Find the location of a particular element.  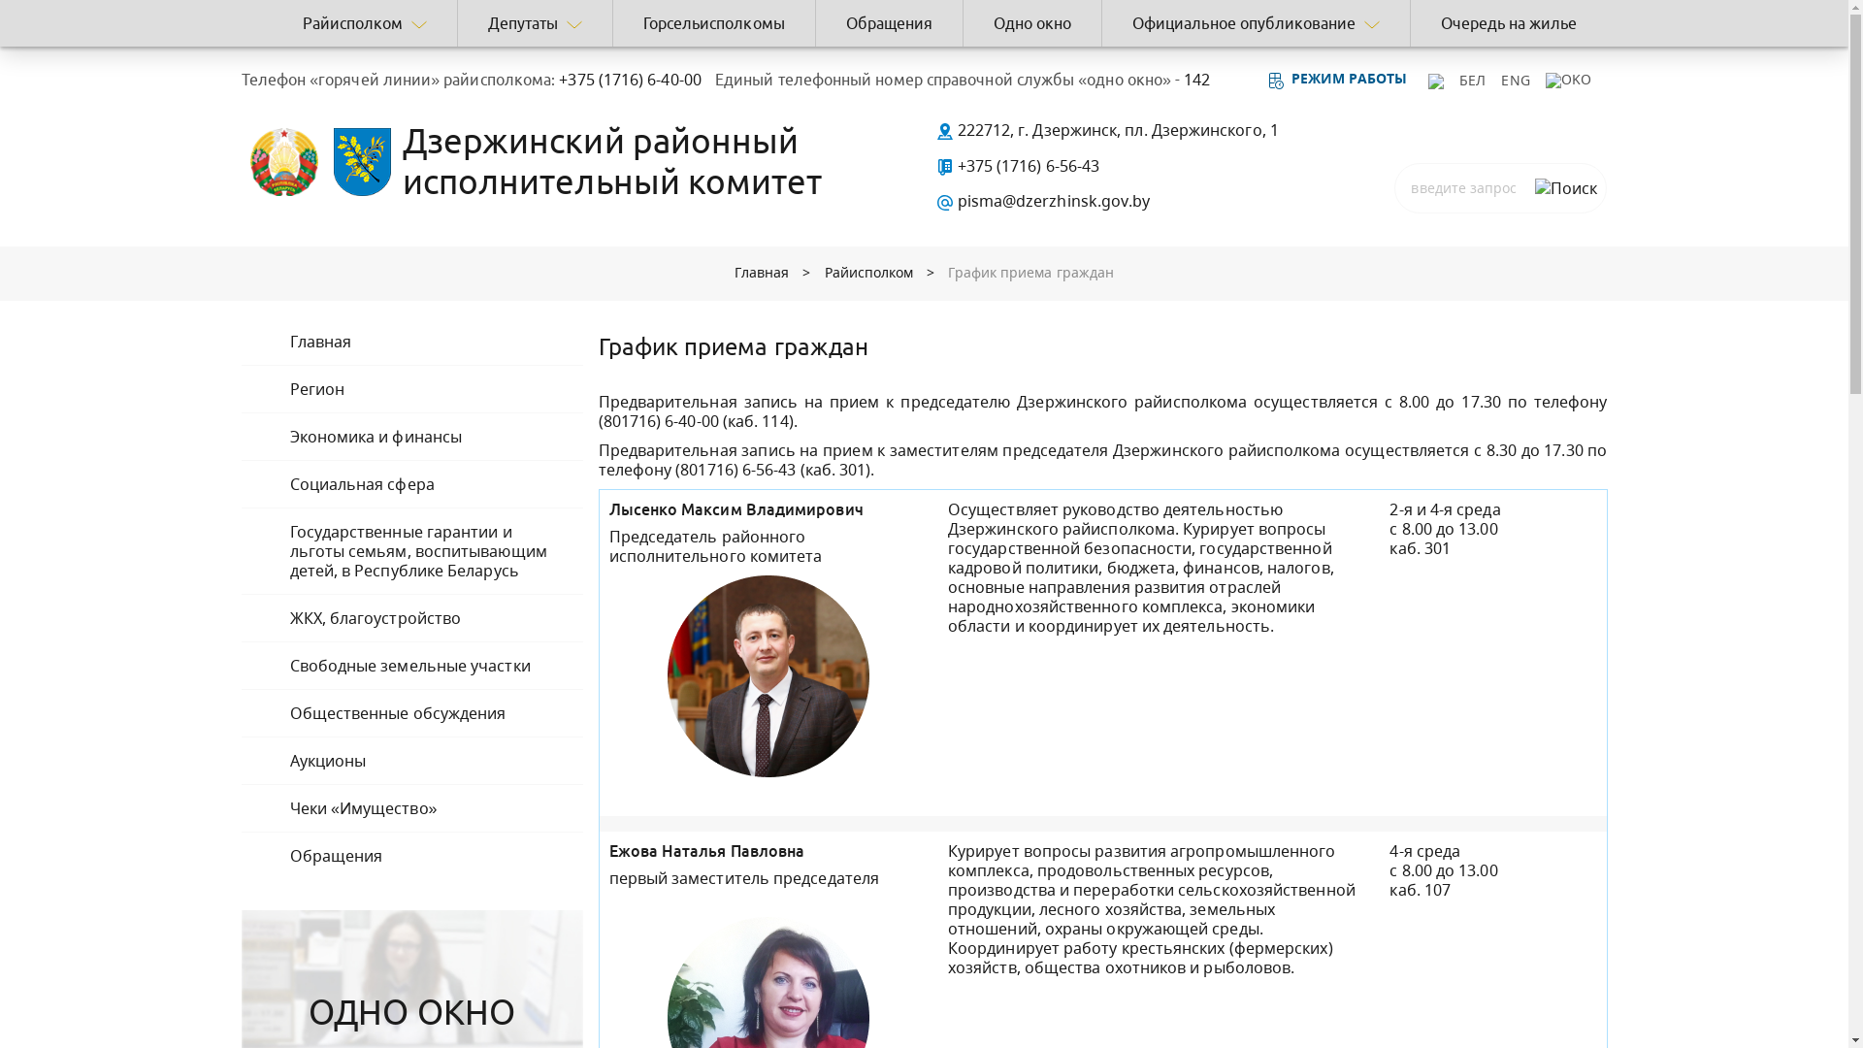

pisma@dzerzhinsk.gov.by is located at coordinates (1042, 201).